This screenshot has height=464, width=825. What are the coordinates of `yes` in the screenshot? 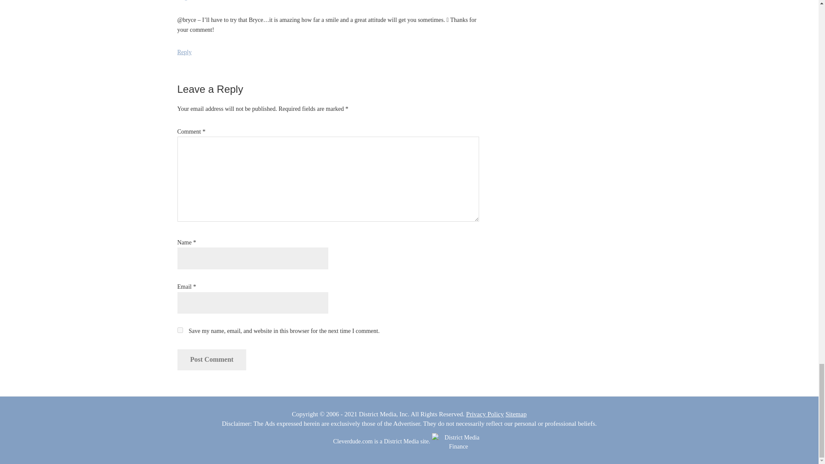 It's located at (180, 330).